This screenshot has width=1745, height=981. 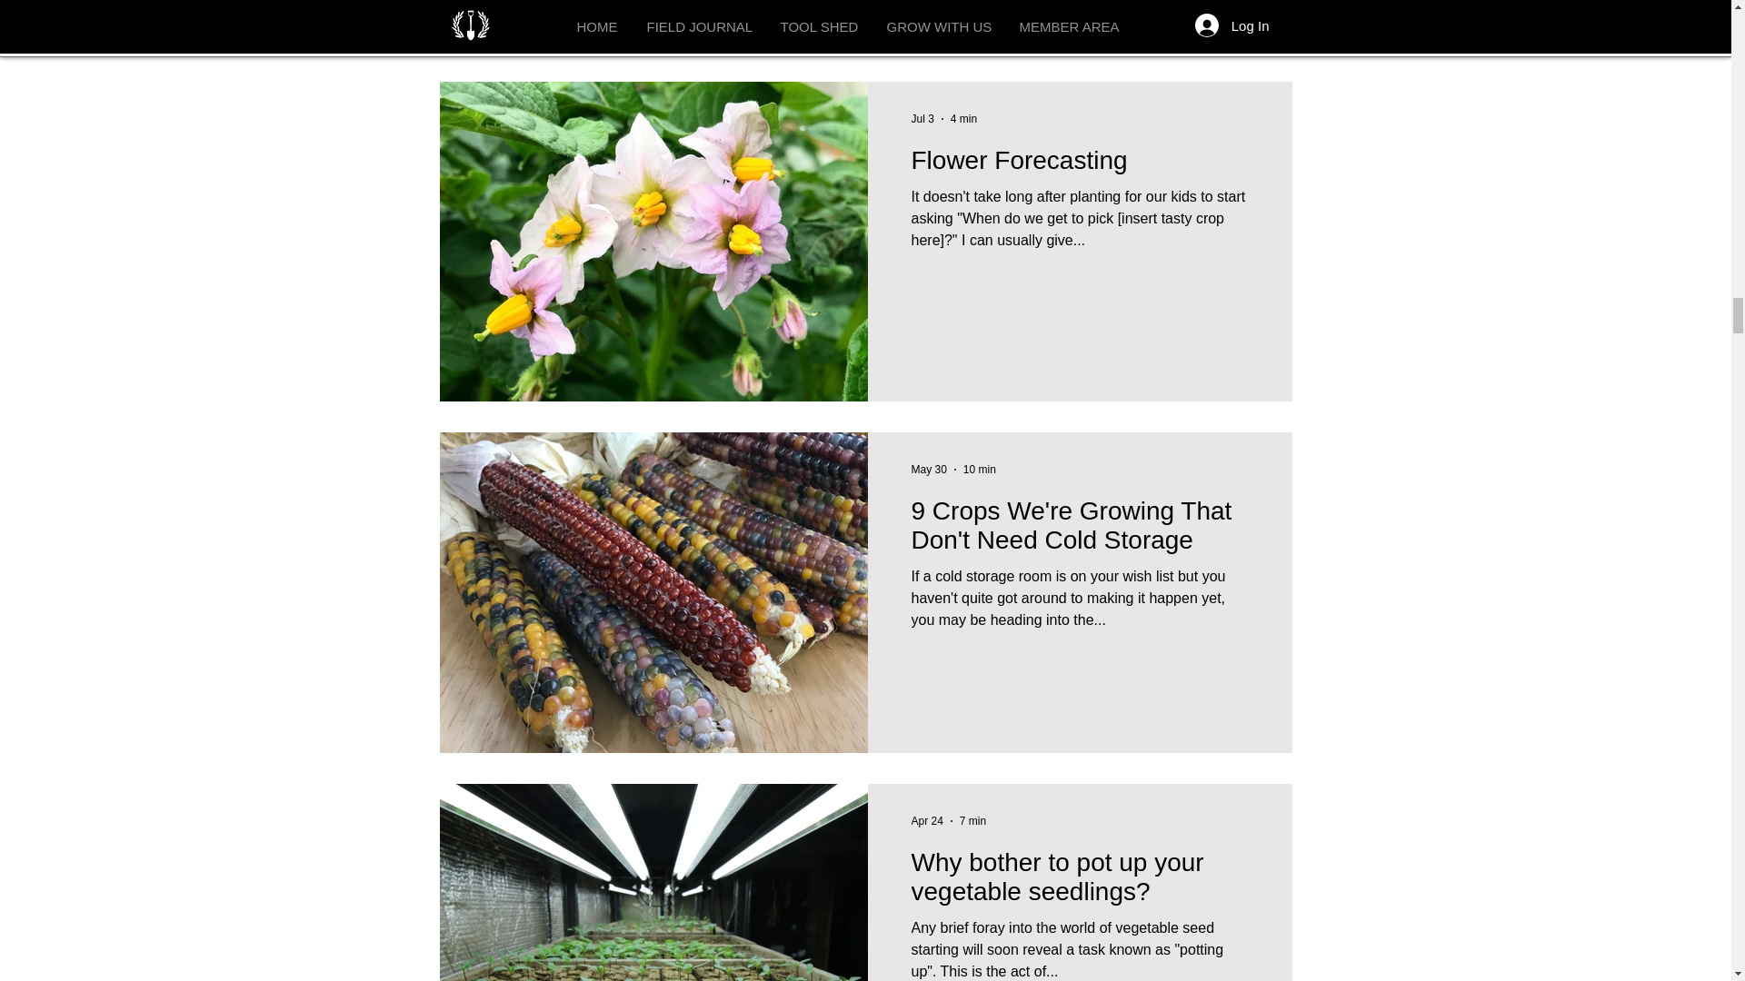 I want to click on Flower Forecasting, so click(x=1079, y=165).